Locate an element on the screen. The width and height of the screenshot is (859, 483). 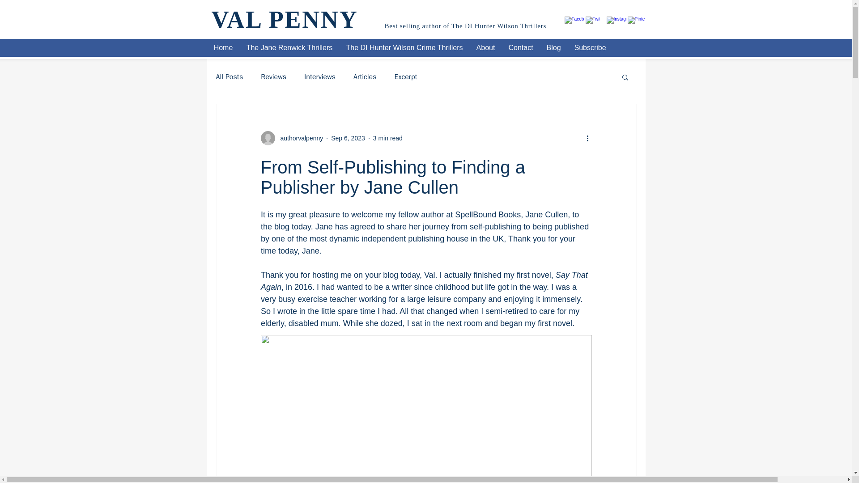
3 min read is located at coordinates (387, 138).